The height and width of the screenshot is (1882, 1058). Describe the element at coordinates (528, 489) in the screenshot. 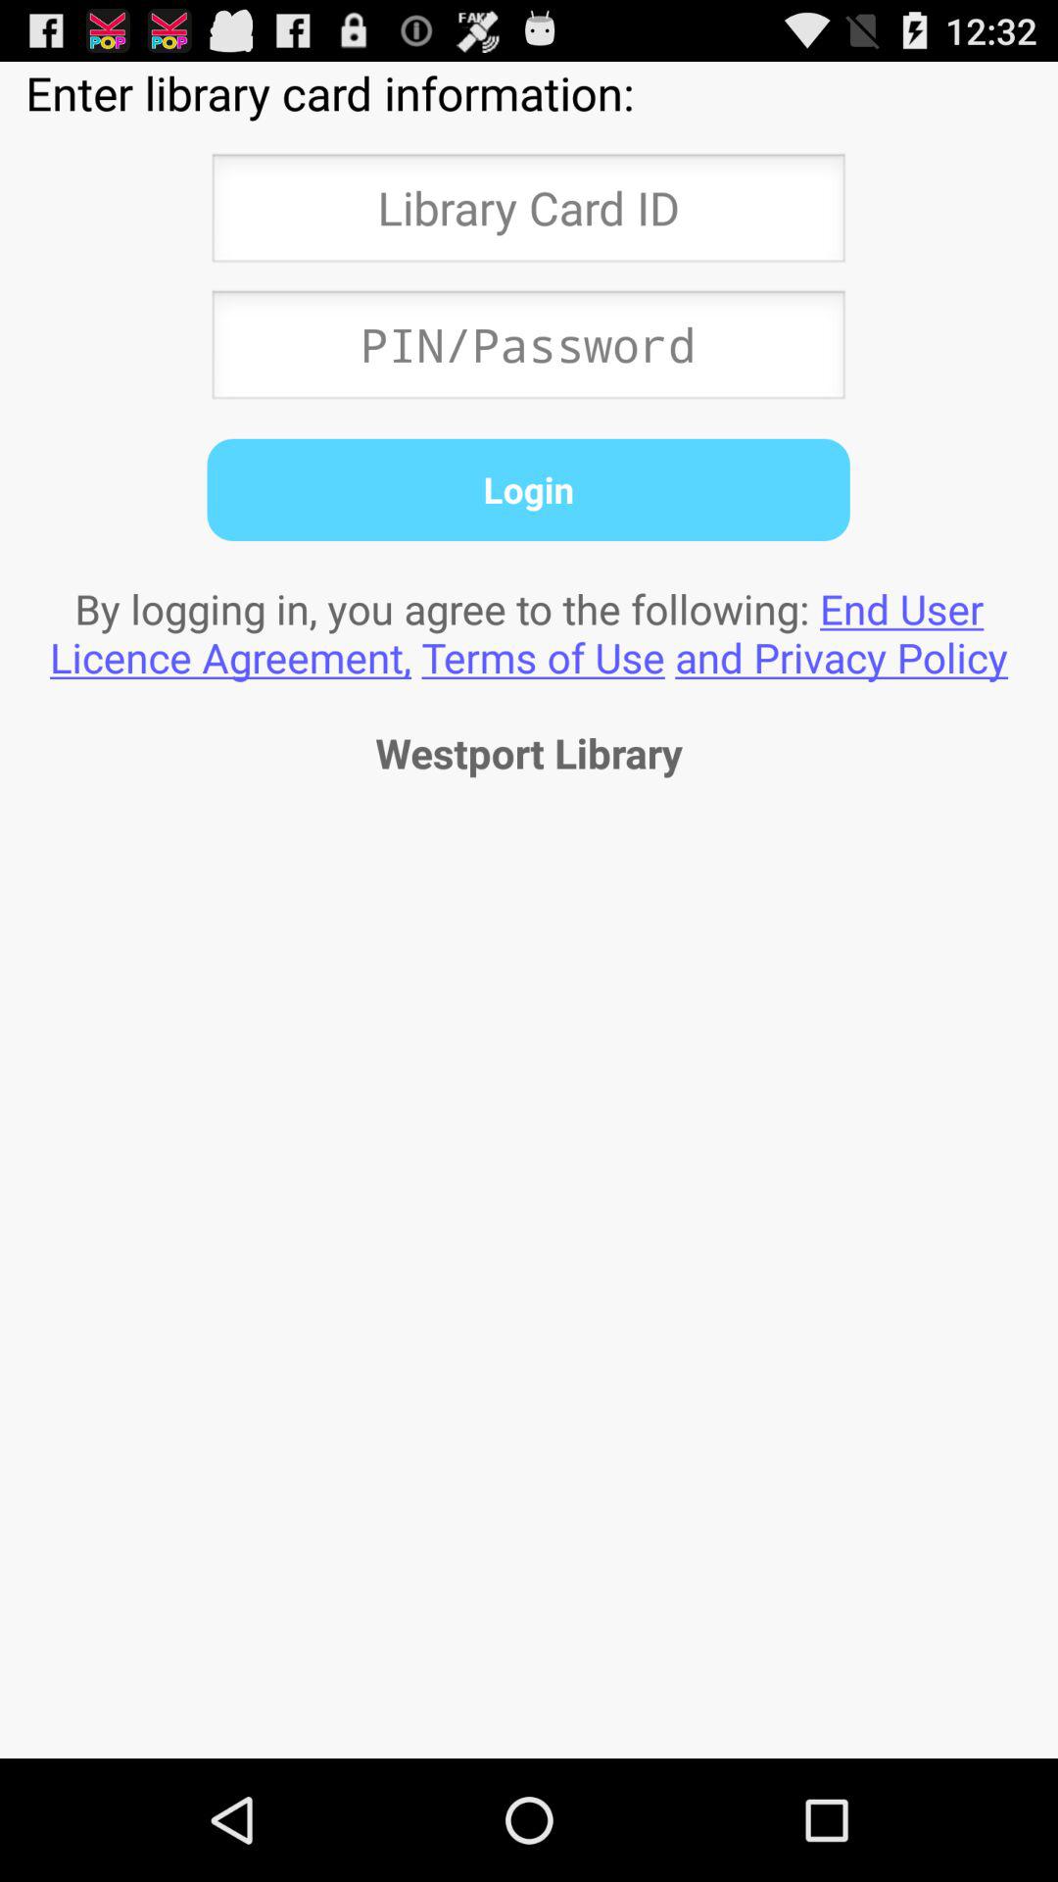

I see `flip until login item` at that location.